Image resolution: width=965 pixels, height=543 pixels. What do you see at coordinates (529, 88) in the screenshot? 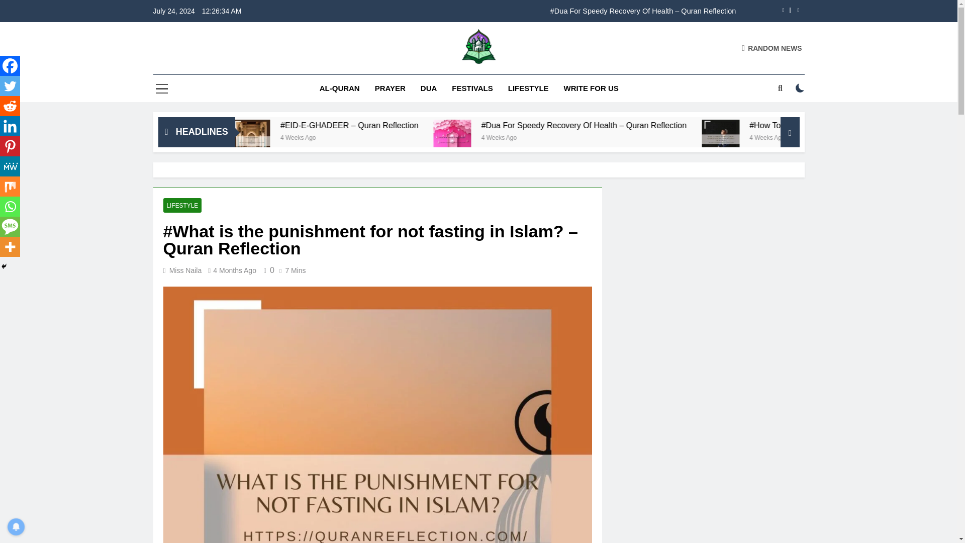
I see `LIFESTYLE` at bounding box center [529, 88].